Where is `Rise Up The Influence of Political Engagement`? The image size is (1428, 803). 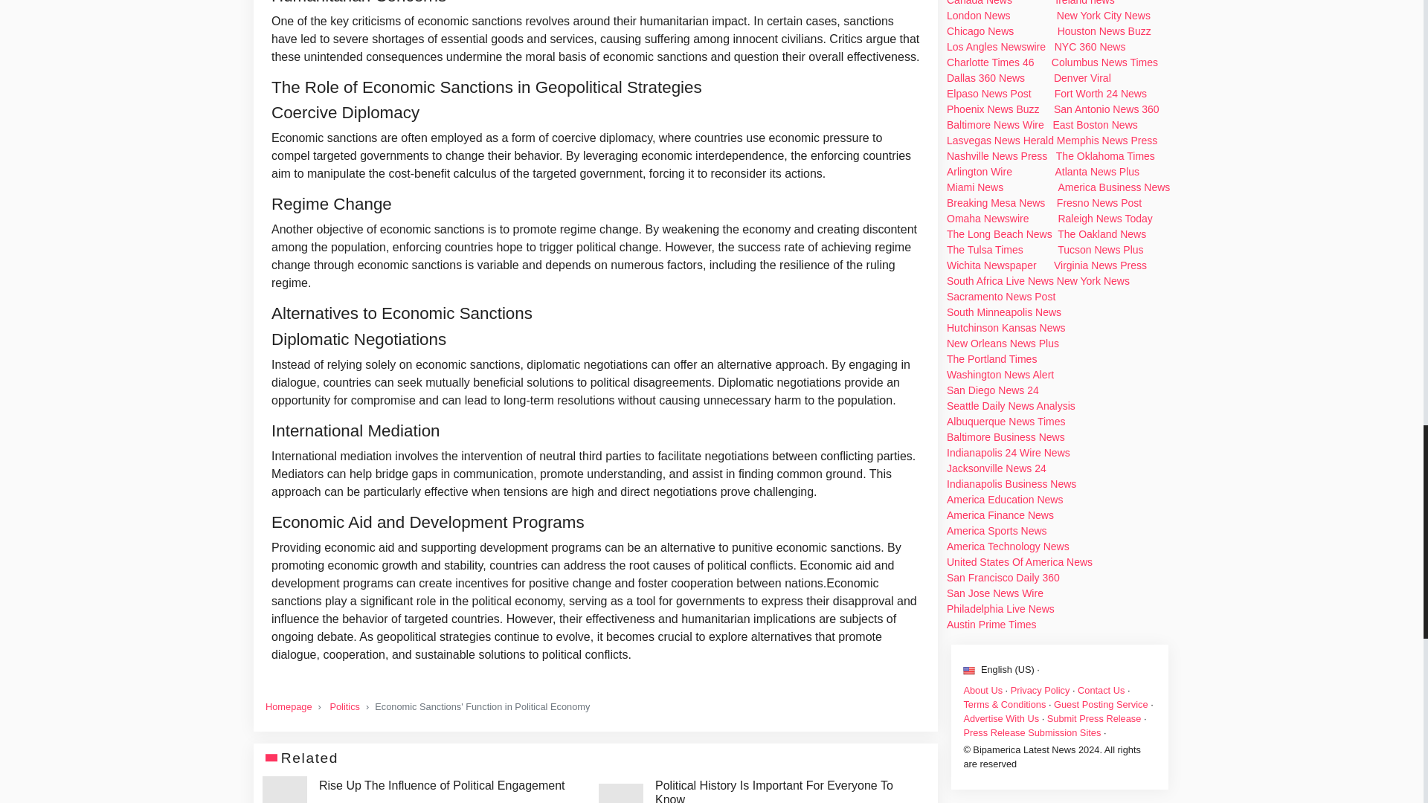 Rise Up The Influence of Political Engagement is located at coordinates (442, 785).